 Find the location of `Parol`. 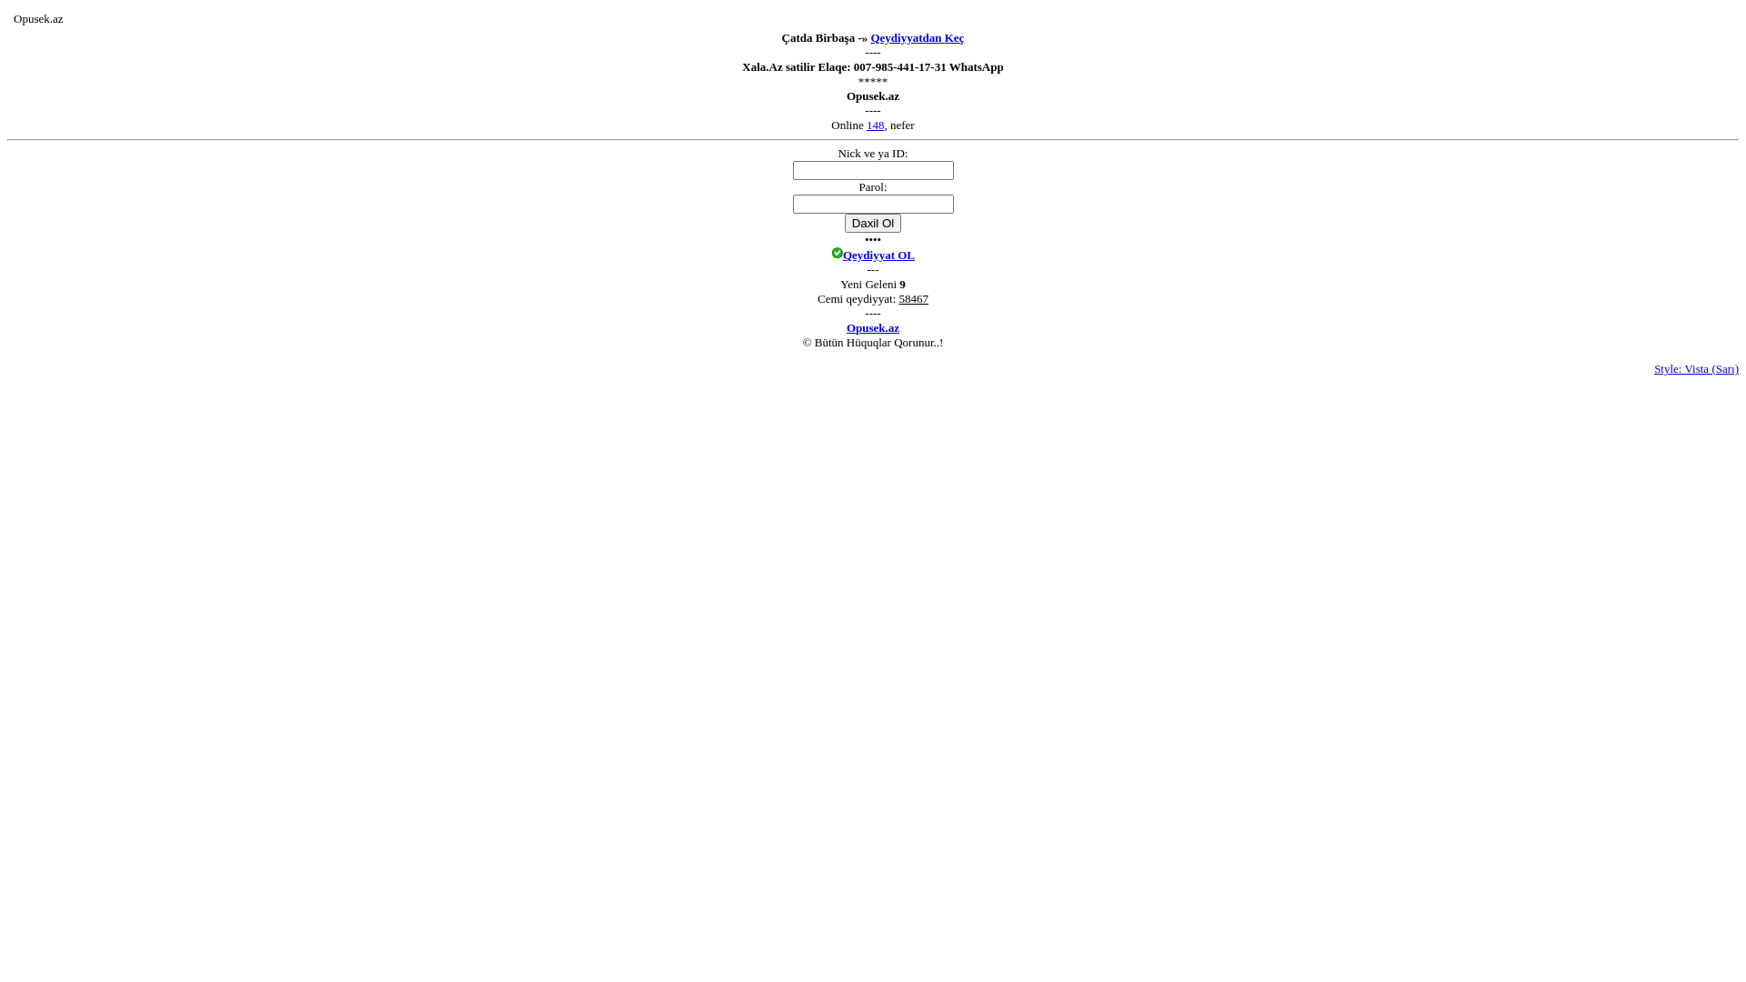

Parol is located at coordinates (873, 204).